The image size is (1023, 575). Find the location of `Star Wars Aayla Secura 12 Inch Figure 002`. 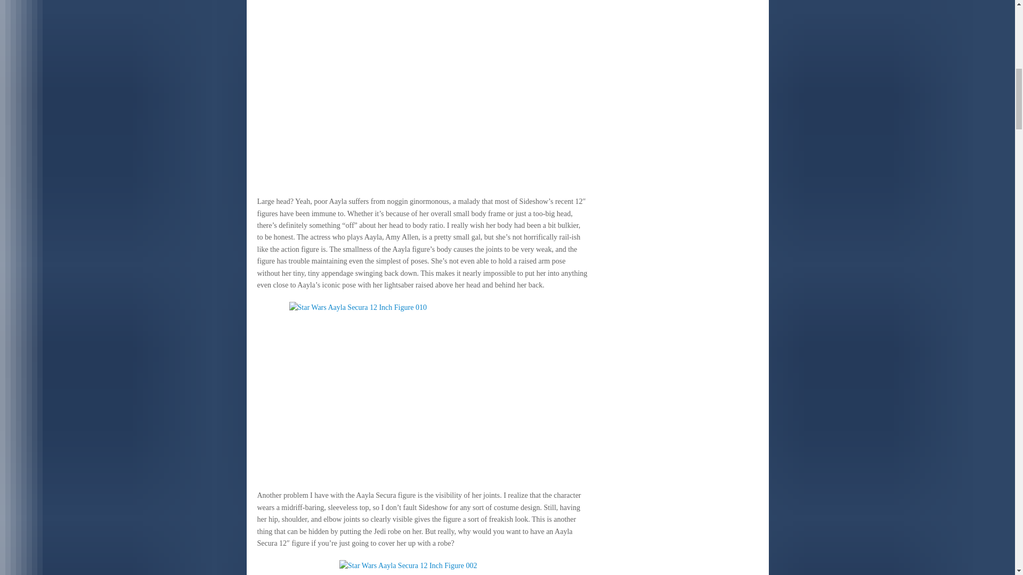

Star Wars Aayla Secura 12 Inch Figure 002 is located at coordinates (422, 568).